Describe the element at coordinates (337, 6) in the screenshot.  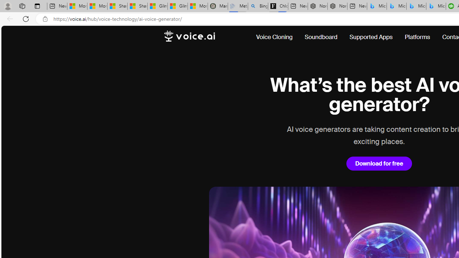
I see `Nordace - #1 Japanese Best-Seller - Siena Smart Backpack` at that location.